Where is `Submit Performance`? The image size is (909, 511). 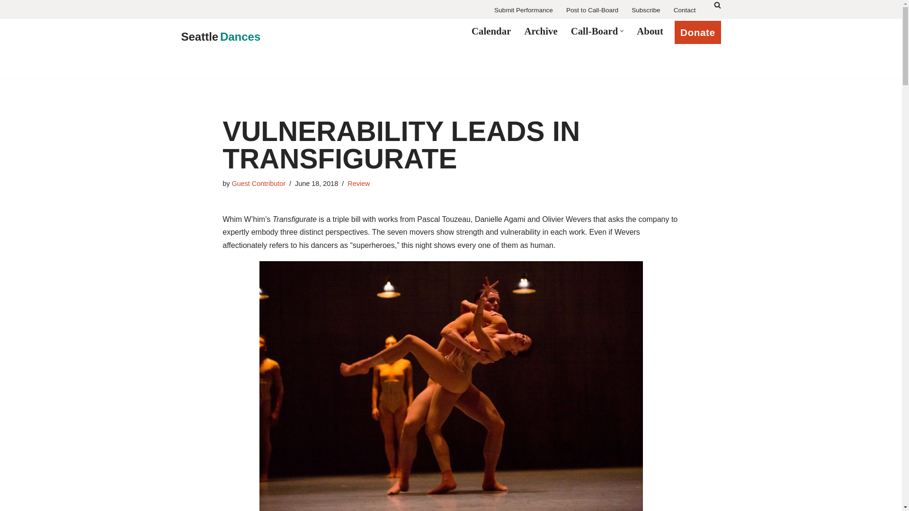 Submit Performance is located at coordinates (524, 10).